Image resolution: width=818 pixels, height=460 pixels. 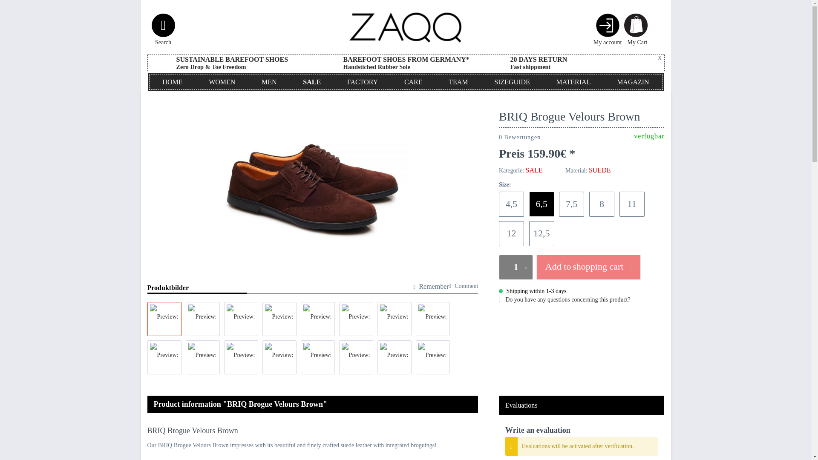 What do you see at coordinates (222, 82) in the screenshot?
I see `WOMEN` at bounding box center [222, 82].